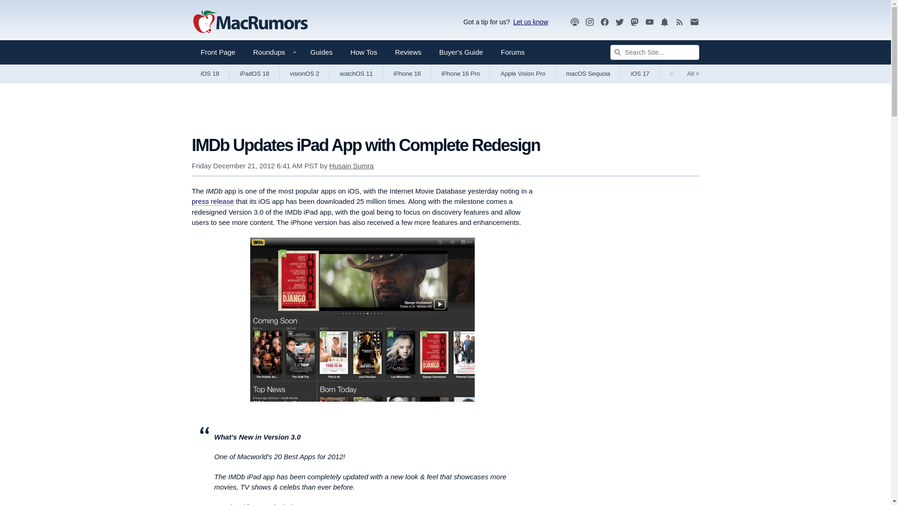 The width and height of the screenshot is (898, 505). What do you see at coordinates (619, 22) in the screenshot?
I see `MacRumors on Twitter` at bounding box center [619, 22].